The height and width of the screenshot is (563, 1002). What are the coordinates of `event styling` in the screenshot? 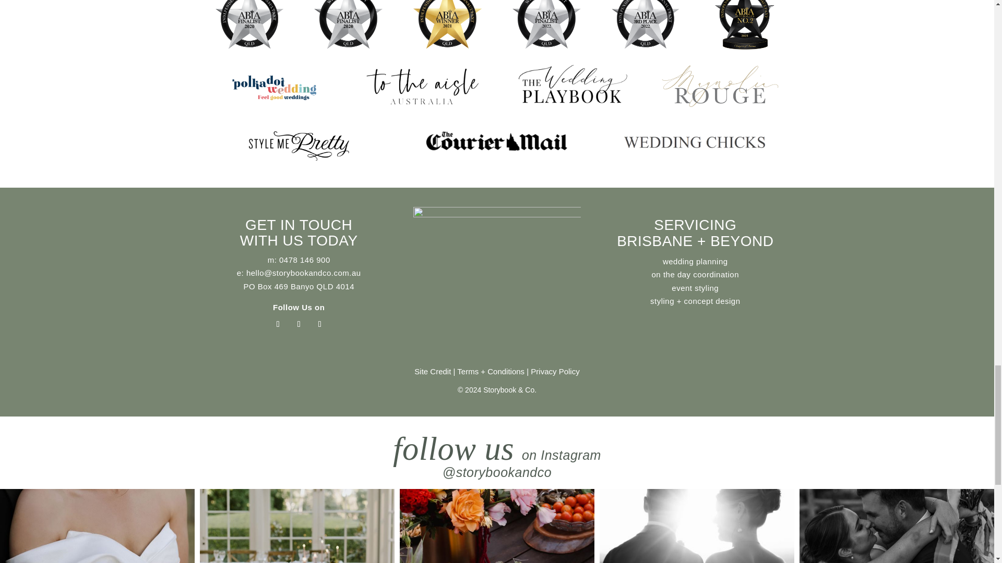 It's located at (695, 288).